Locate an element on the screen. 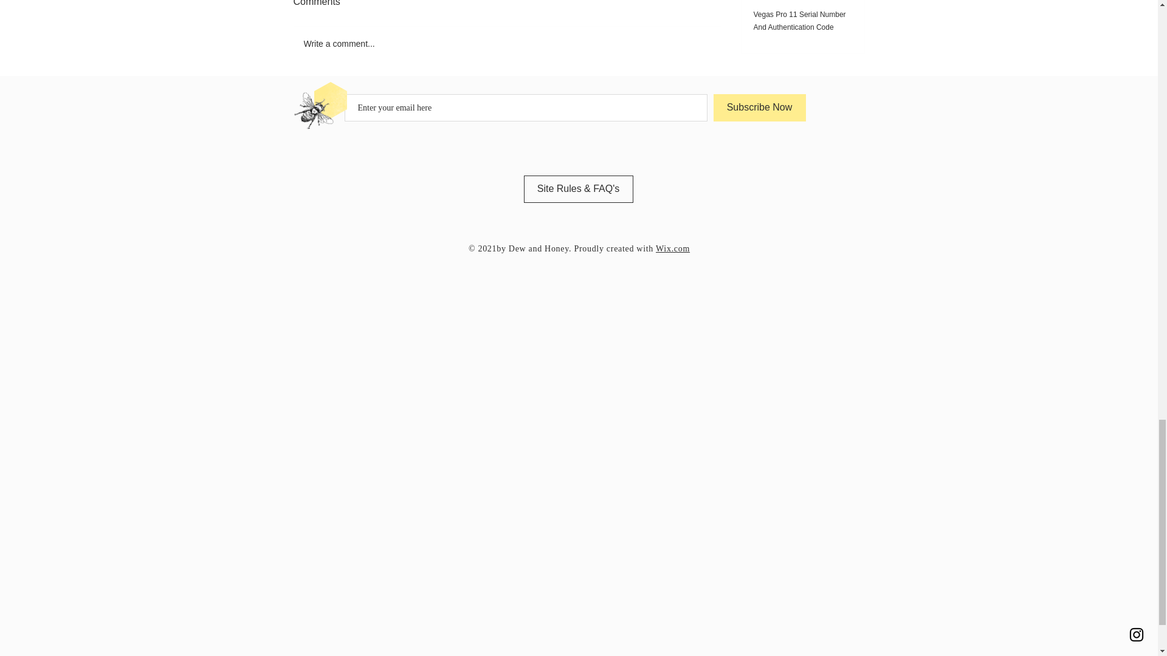 The height and width of the screenshot is (656, 1167). Wix.com is located at coordinates (672, 248).